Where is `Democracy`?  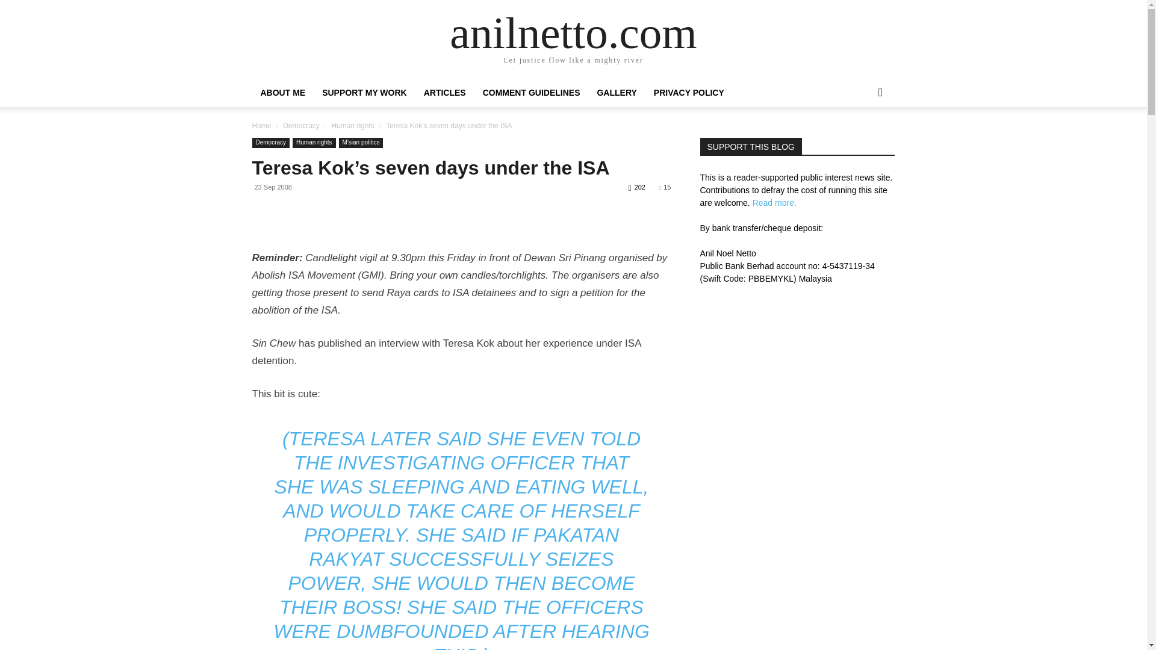 Democracy is located at coordinates (271, 143).